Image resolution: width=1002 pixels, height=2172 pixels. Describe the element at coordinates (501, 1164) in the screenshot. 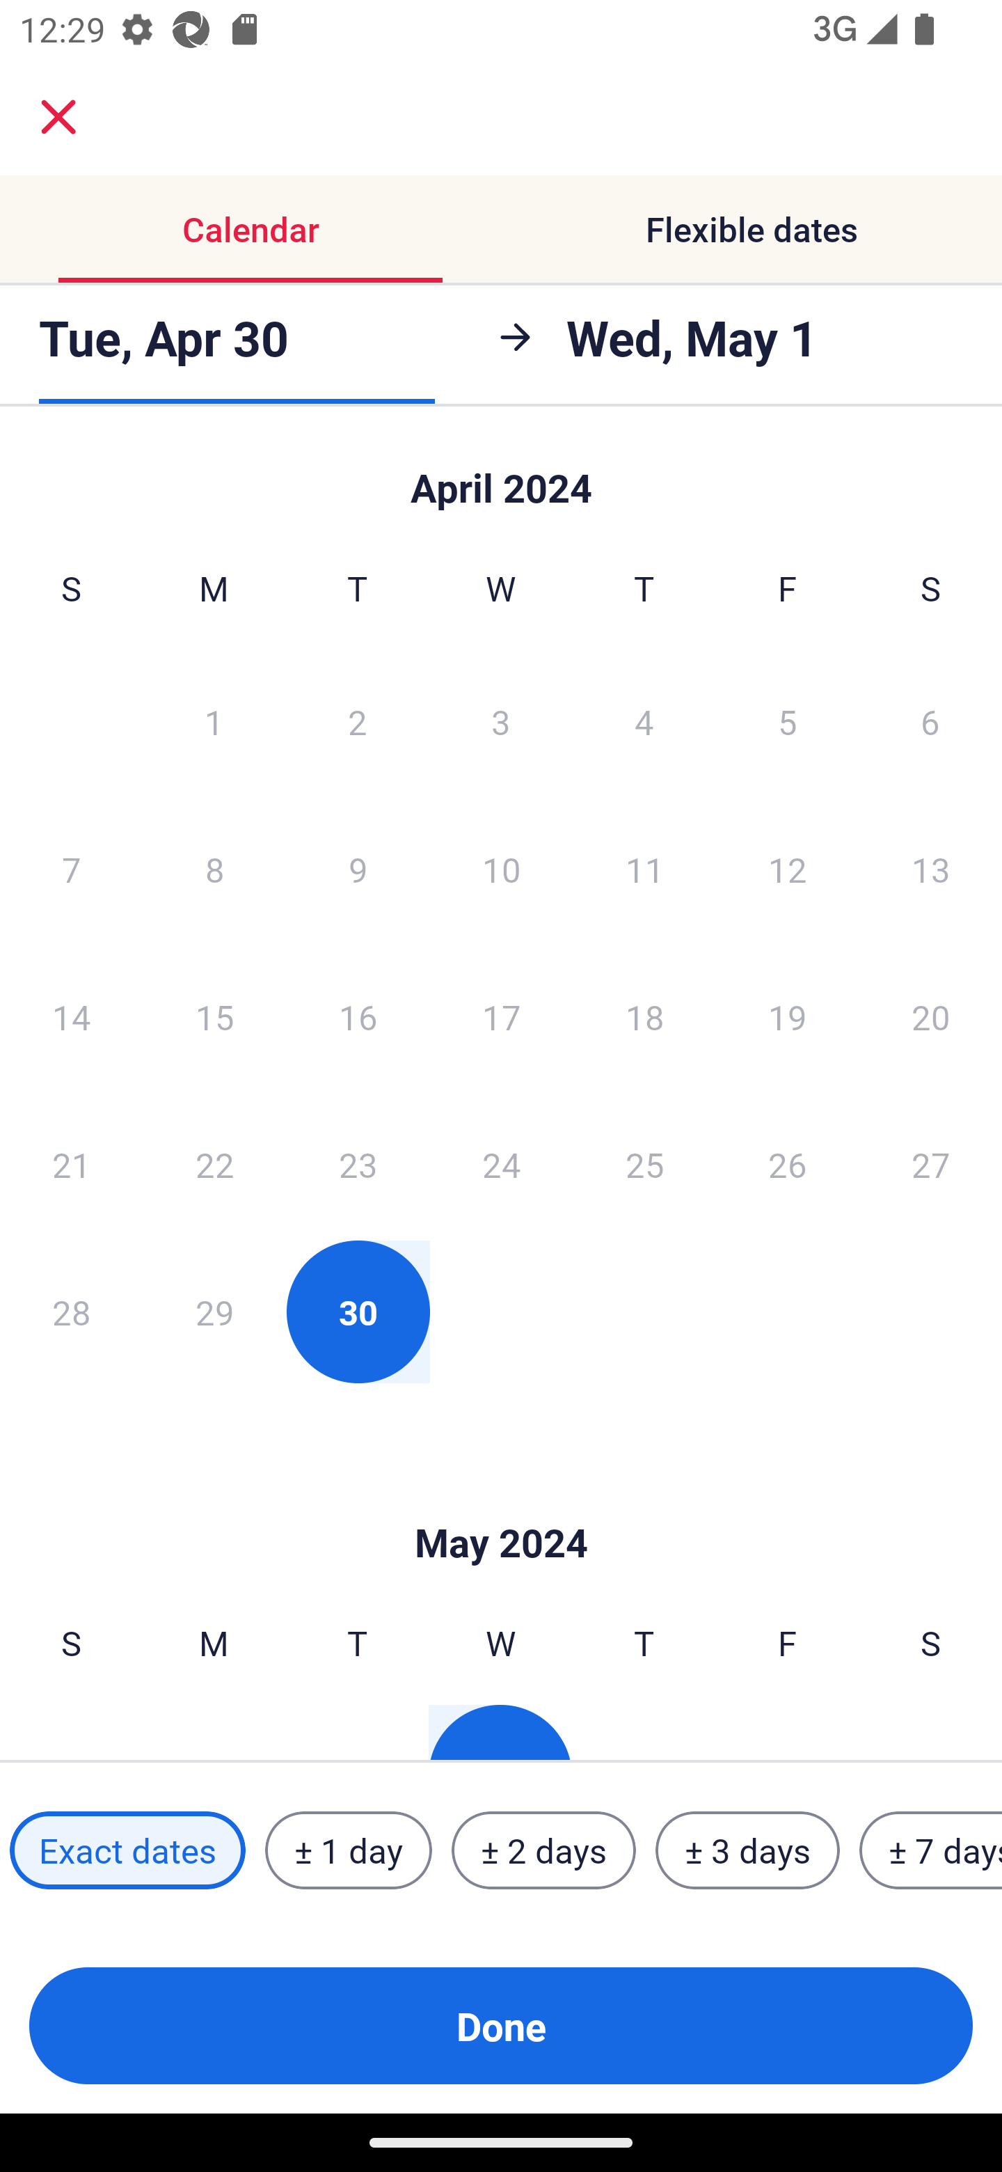

I see `24 Wednesday, April 24, 2024` at that location.